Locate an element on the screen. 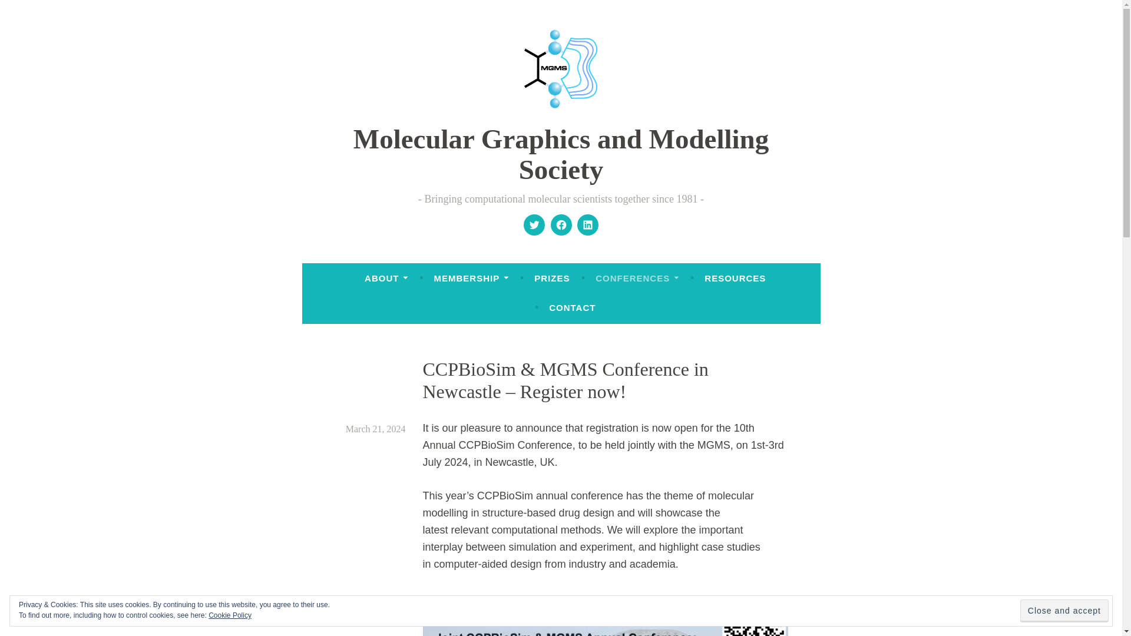 The width and height of the screenshot is (1131, 636). CONFERENCES is located at coordinates (637, 278).